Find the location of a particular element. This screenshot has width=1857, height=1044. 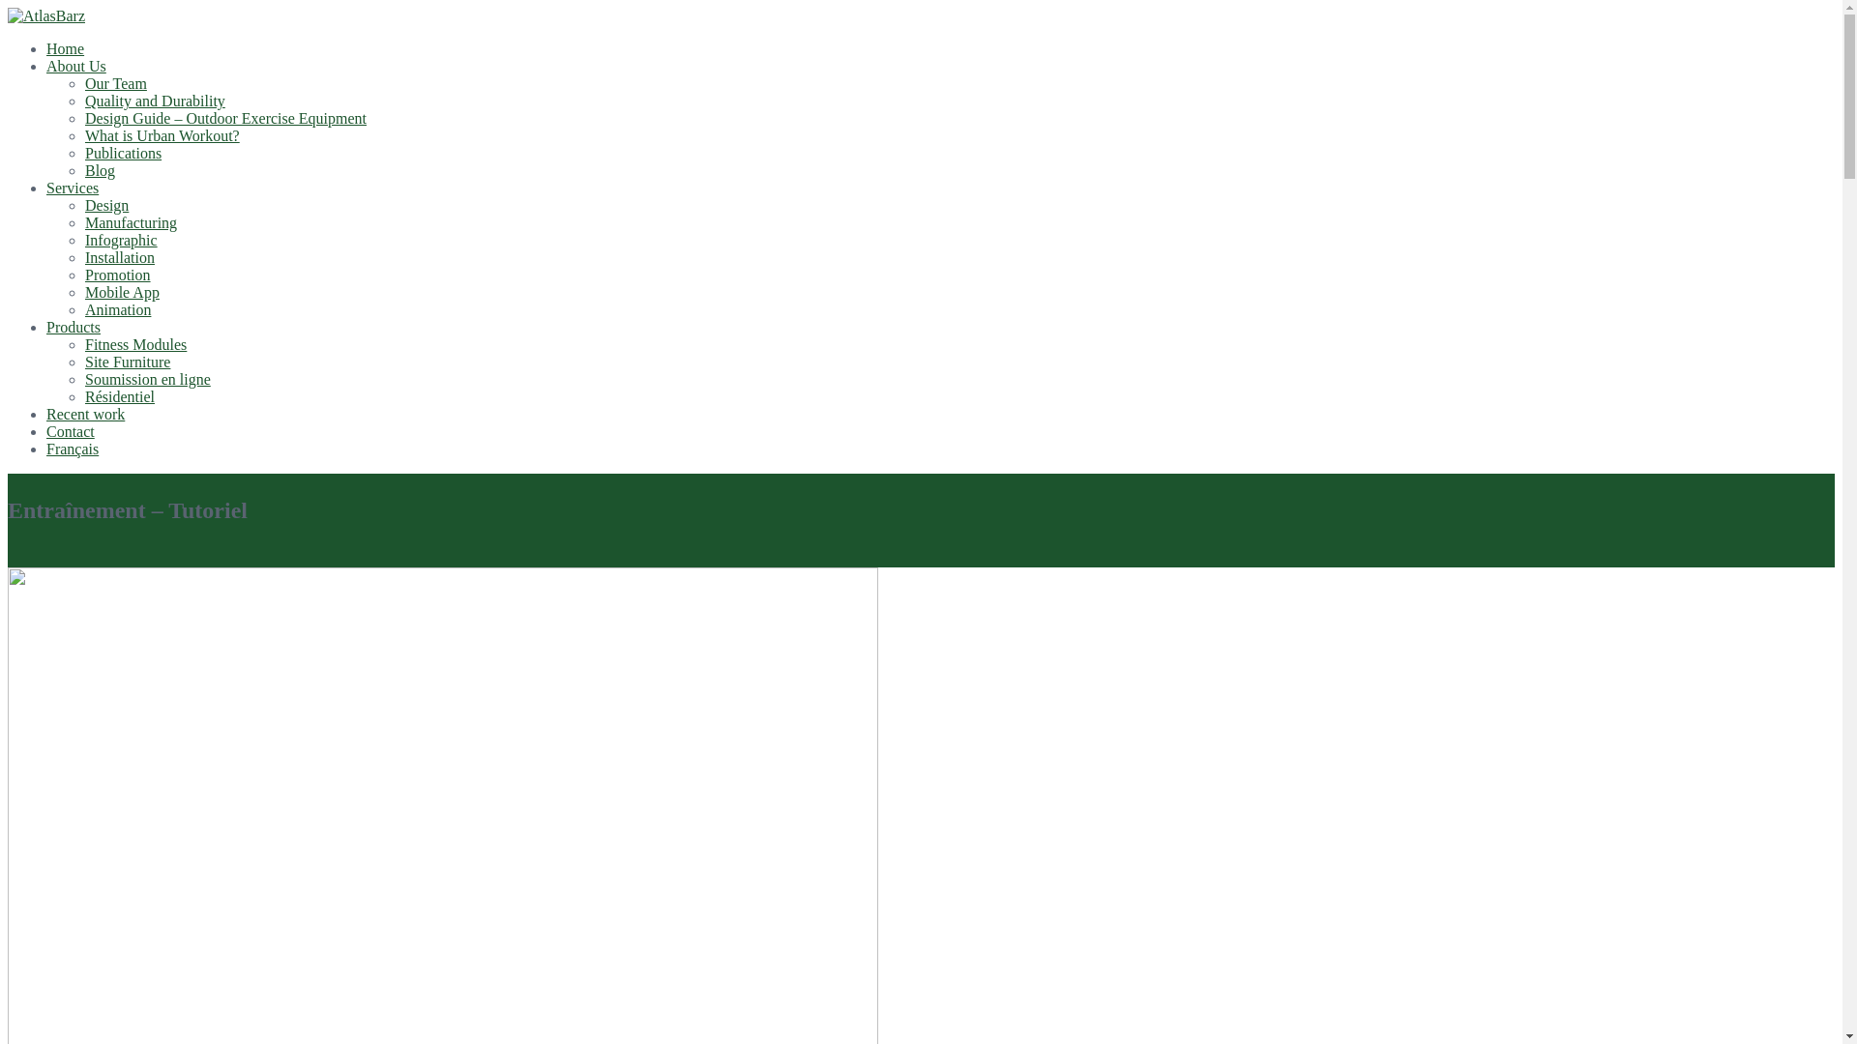

Recent work is located at coordinates (85, 414).